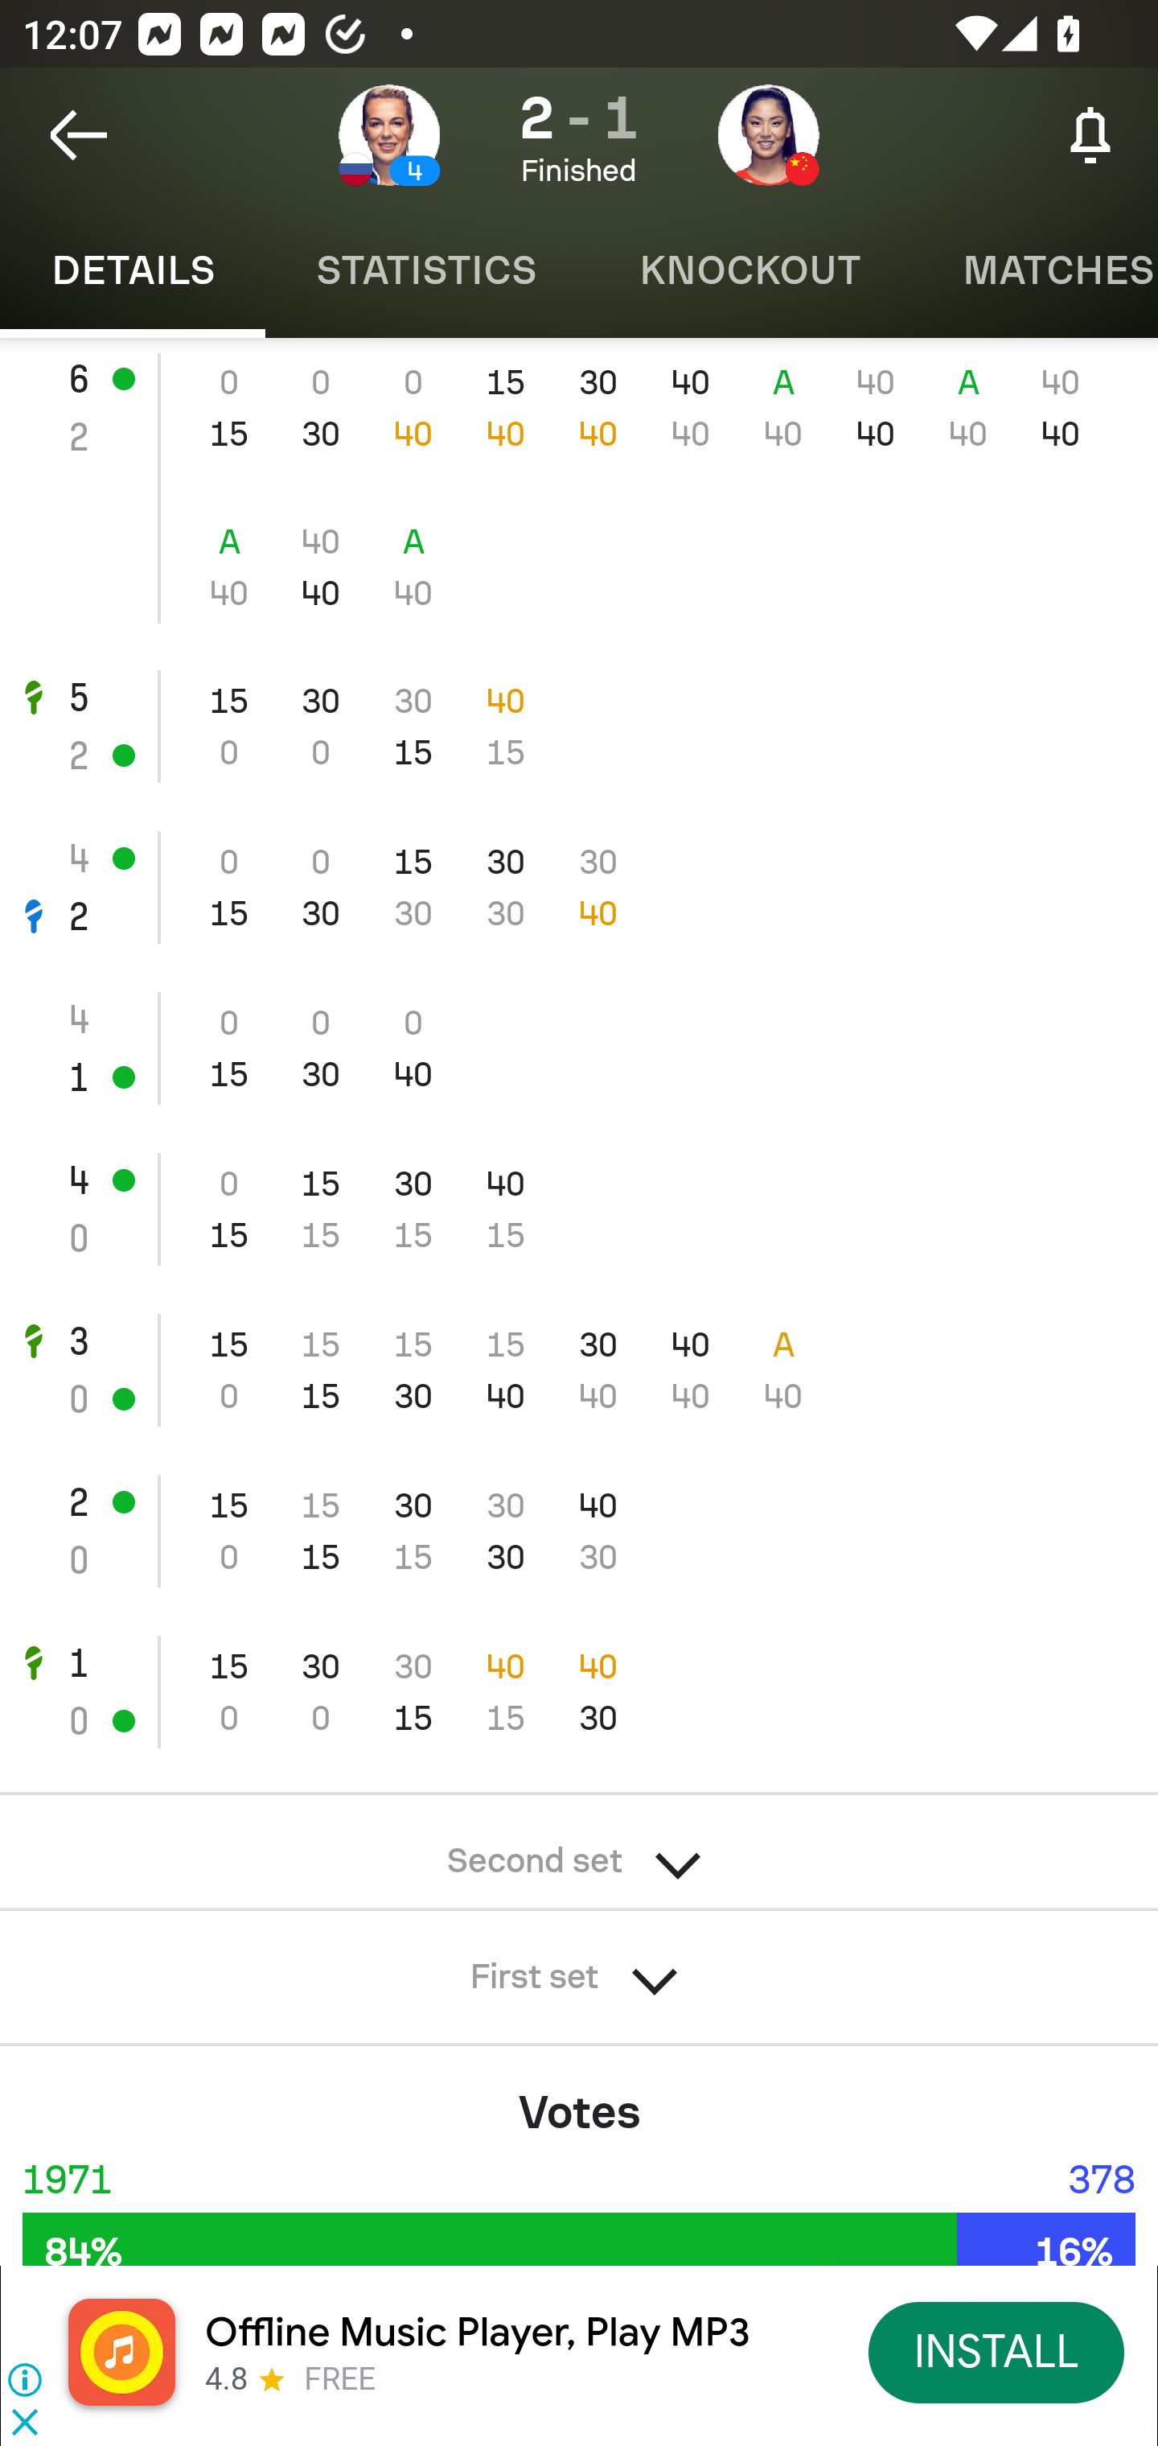 The width and height of the screenshot is (1158, 2446). Describe the element at coordinates (579, 1049) in the screenshot. I see `4 0 0 0 1 15 30 40` at that location.